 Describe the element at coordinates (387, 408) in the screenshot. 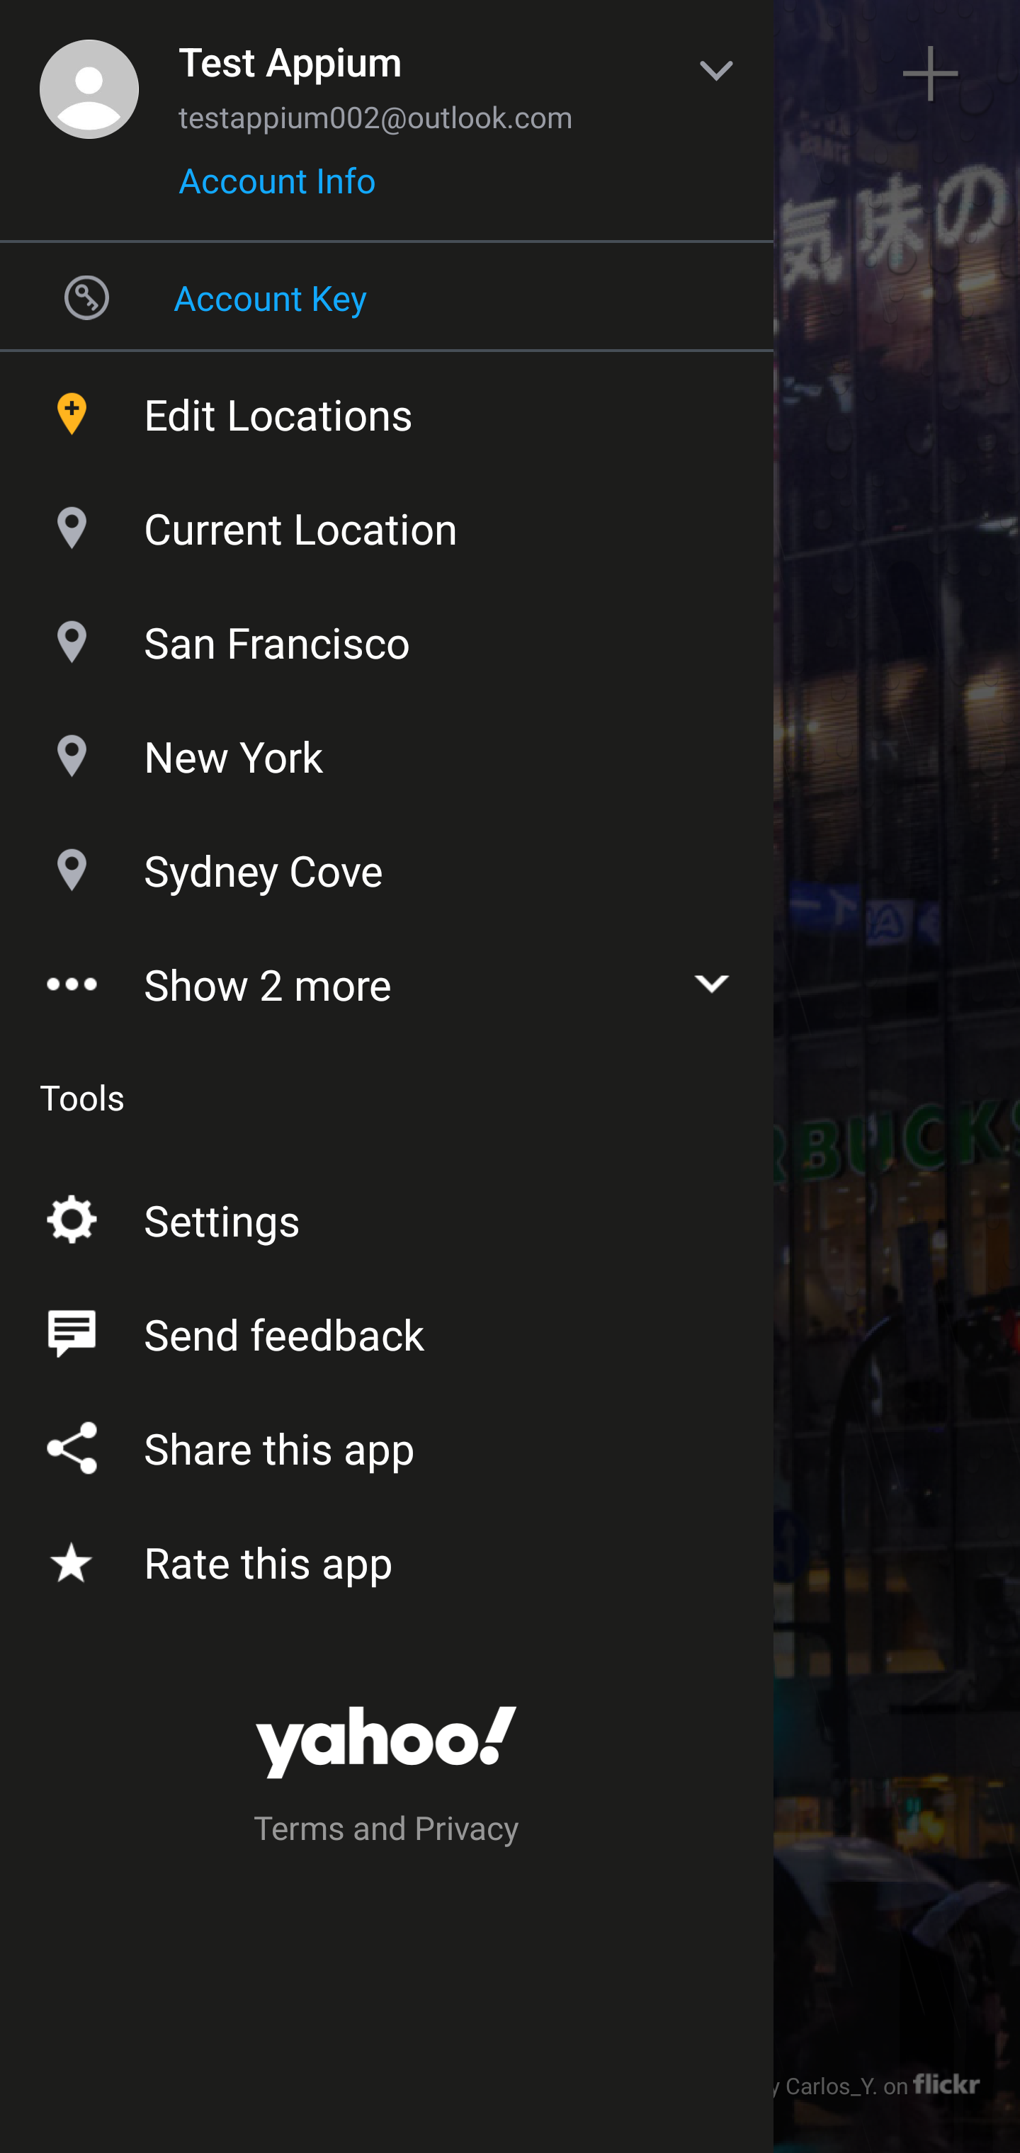

I see `Edit Locations` at that location.